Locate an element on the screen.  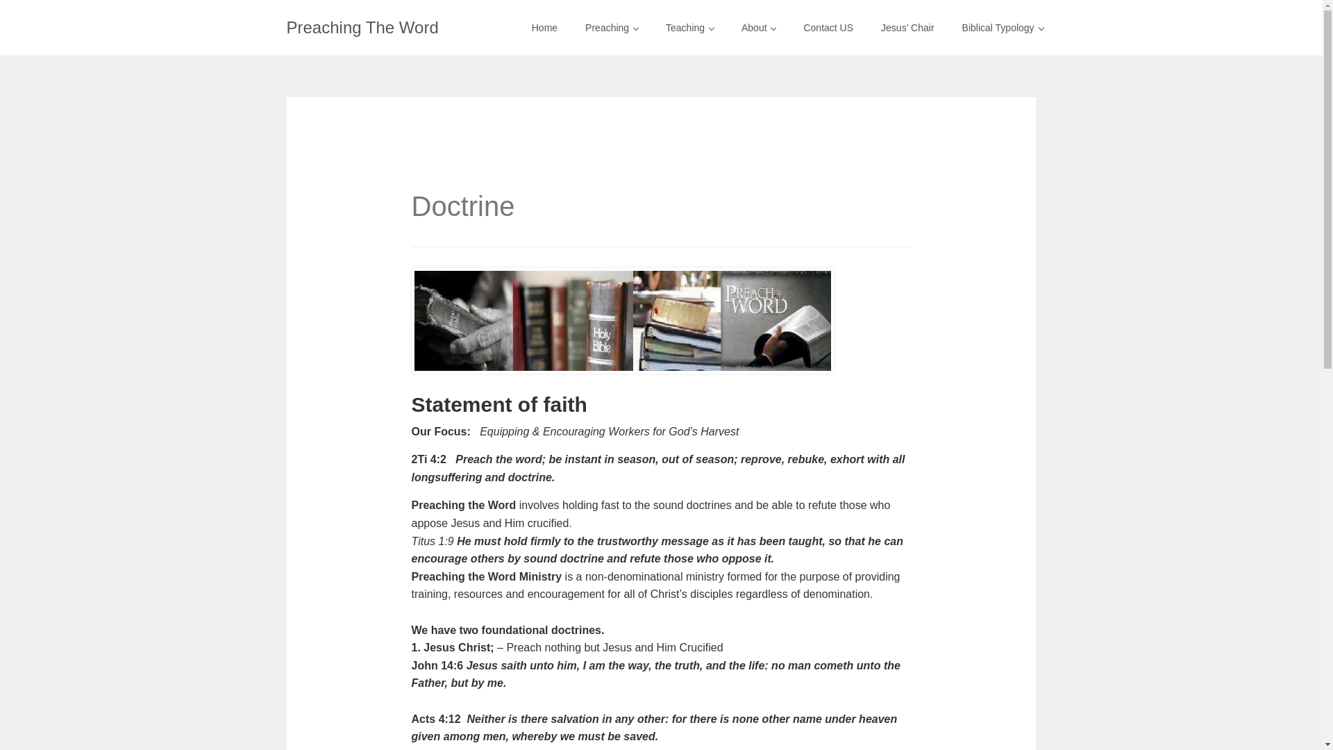
Teaching is located at coordinates (689, 28).